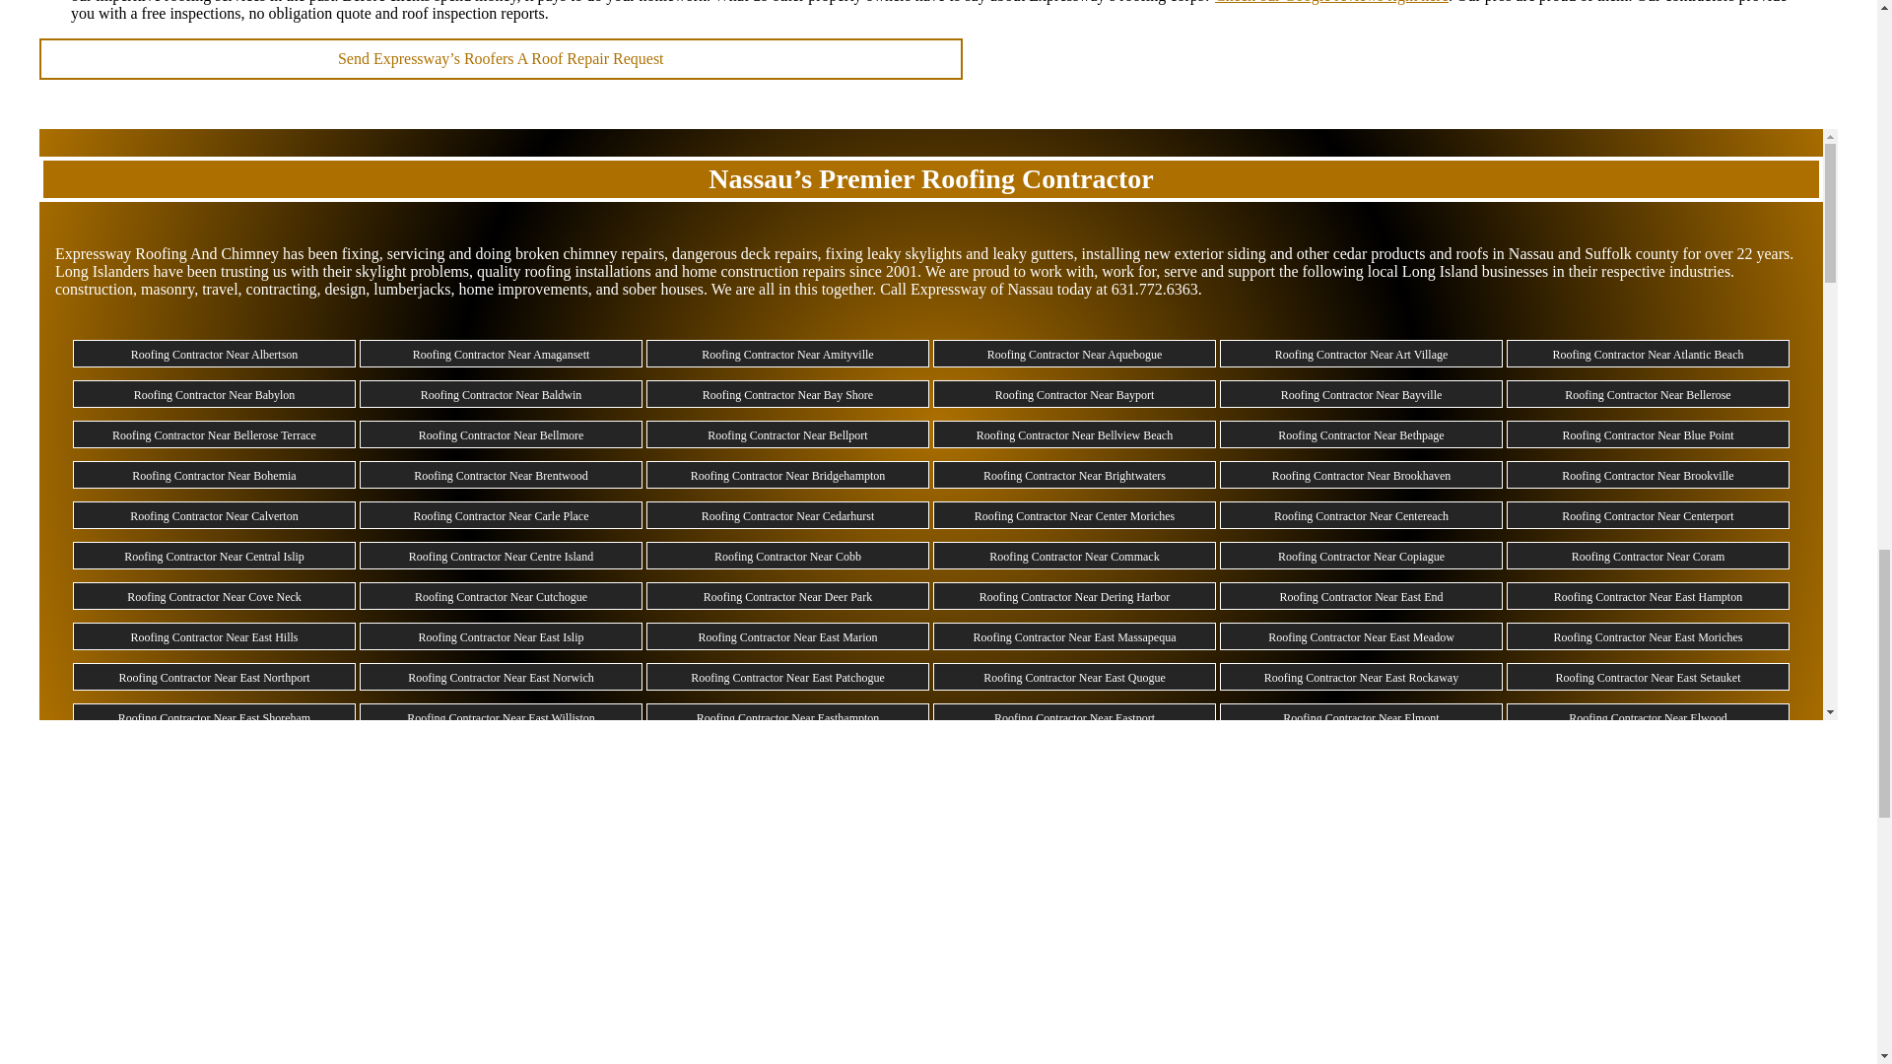  What do you see at coordinates (501, 355) in the screenshot?
I see `Roofing Contractor Near Amagansett` at bounding box center [501, 355].